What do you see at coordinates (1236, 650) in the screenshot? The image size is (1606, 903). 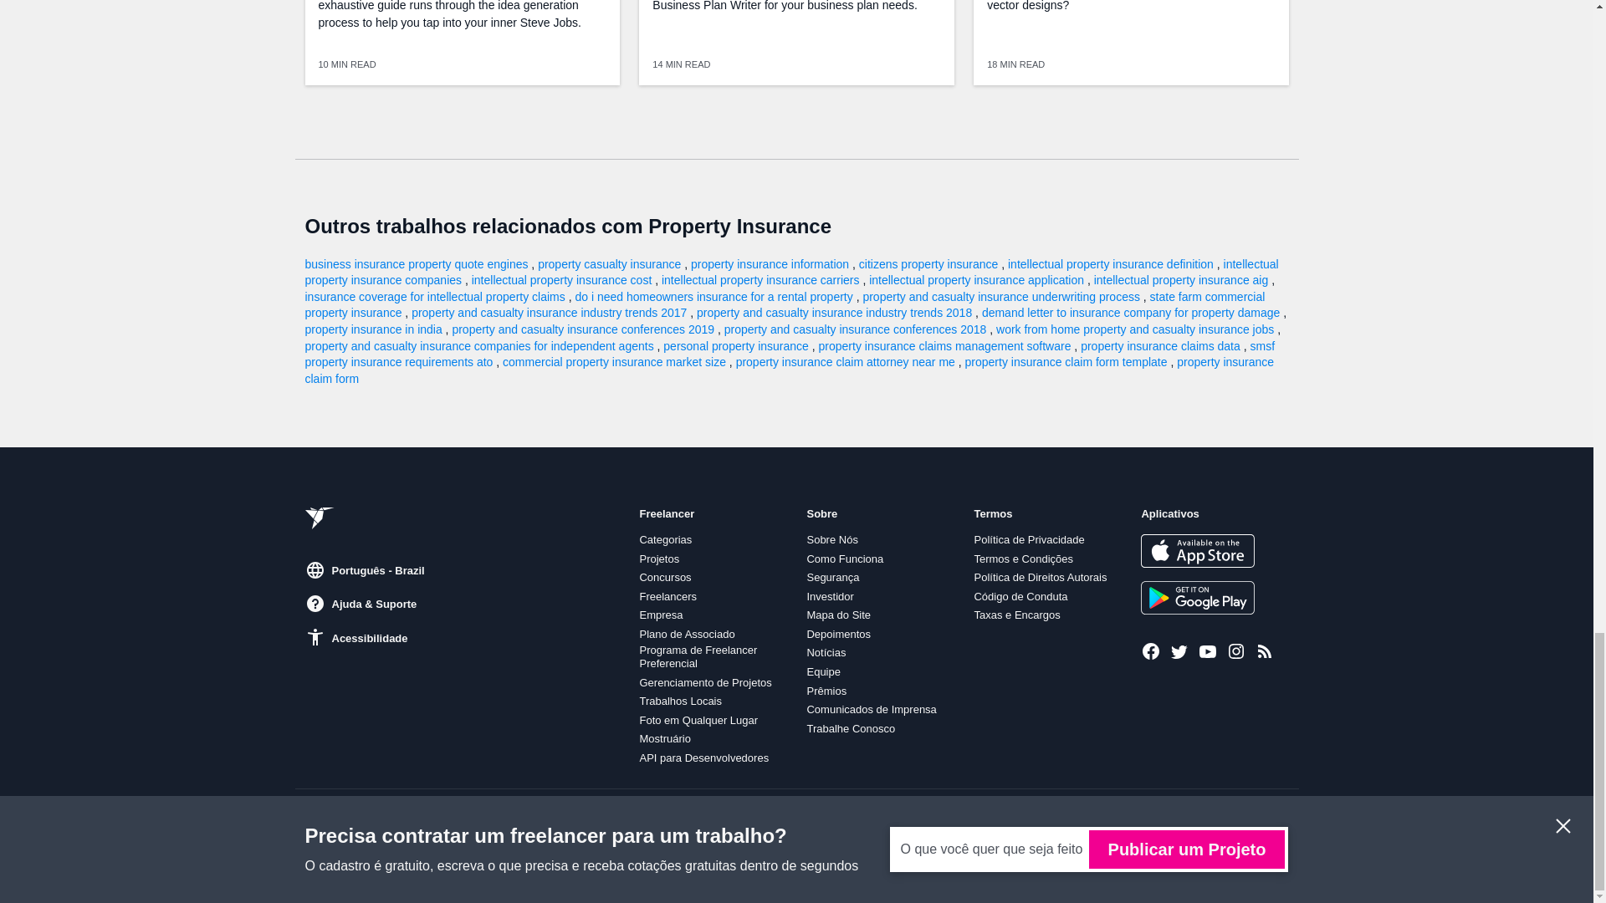 I see `Freelancer no Instagram` at bounding box center [1236, 650].